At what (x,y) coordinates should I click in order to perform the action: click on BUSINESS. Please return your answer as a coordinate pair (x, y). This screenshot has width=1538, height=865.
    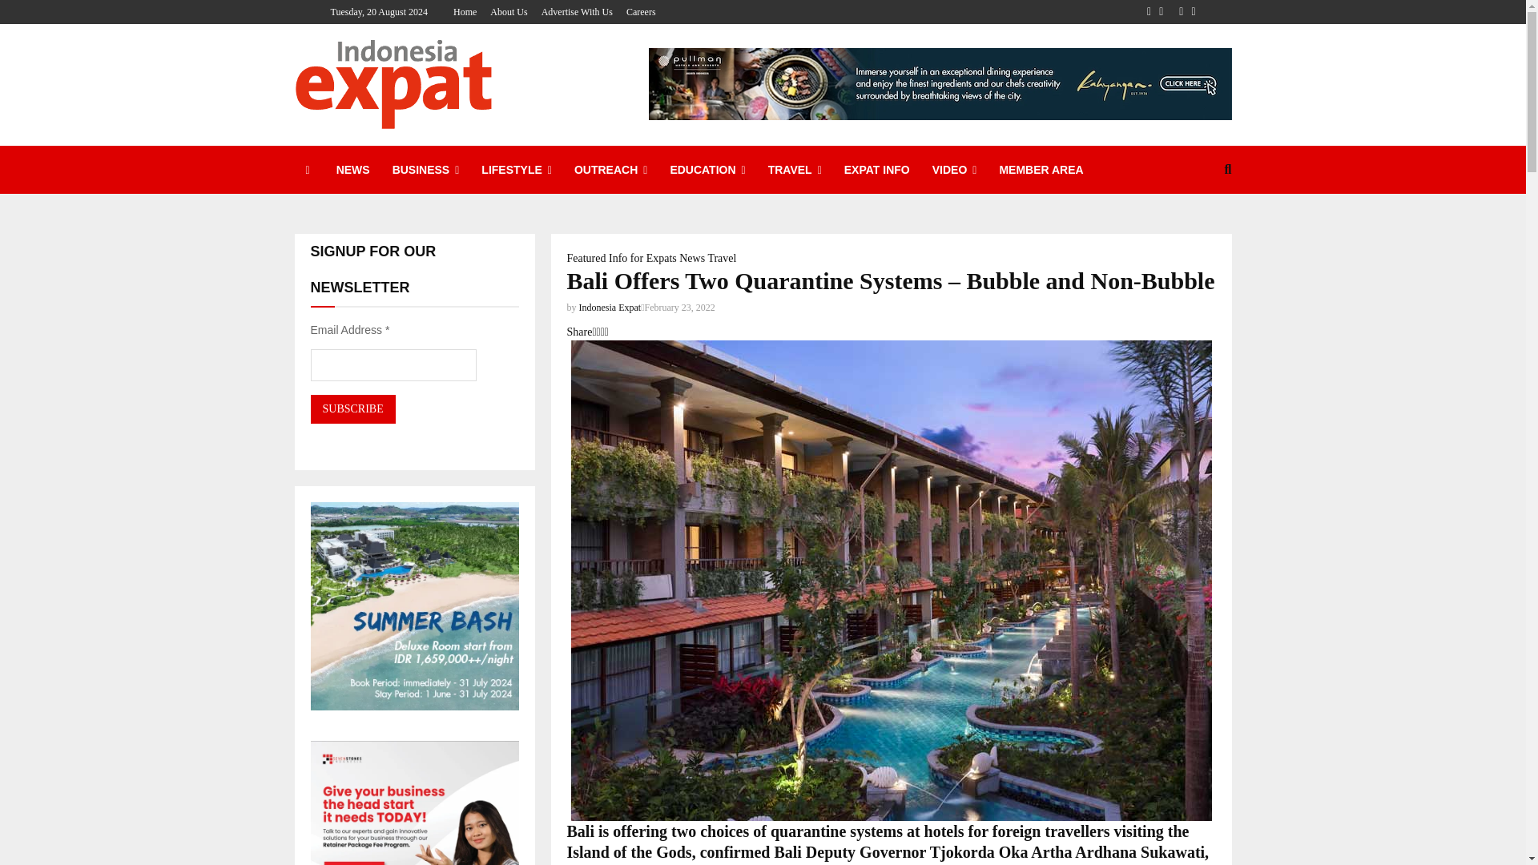
    Looking at the image, I should click on (426, 170).